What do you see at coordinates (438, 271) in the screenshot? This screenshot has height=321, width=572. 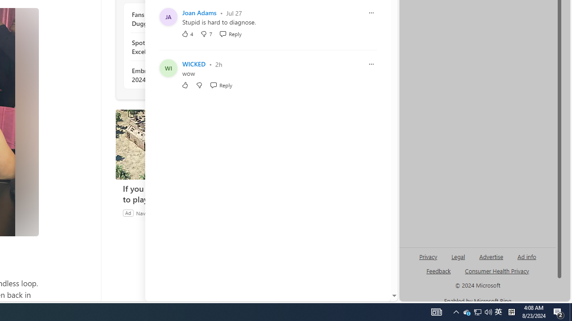 I see `AutomationID: sb_feedback` at bounding box center [438, 271].